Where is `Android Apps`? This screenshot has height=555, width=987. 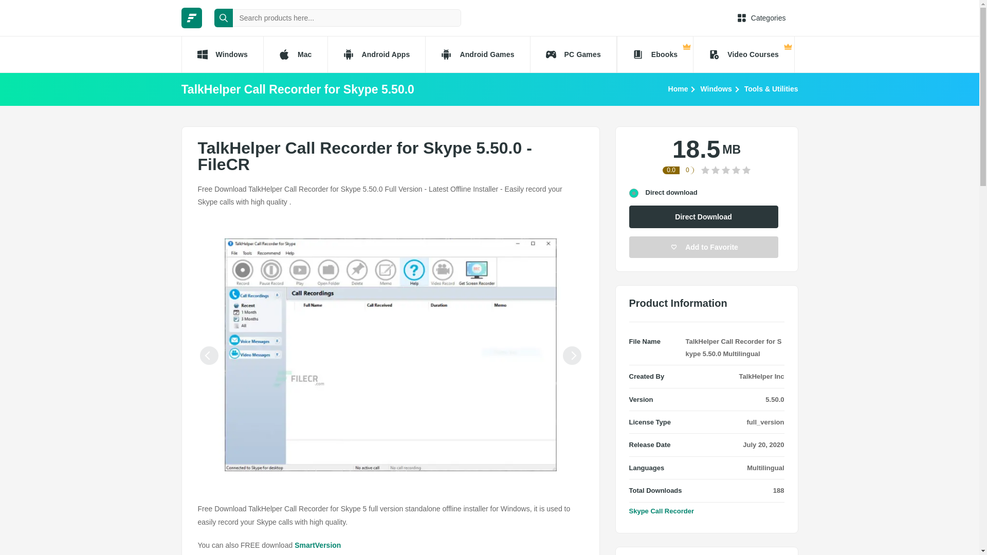 Android Apps is located at coordinates (376, 54).